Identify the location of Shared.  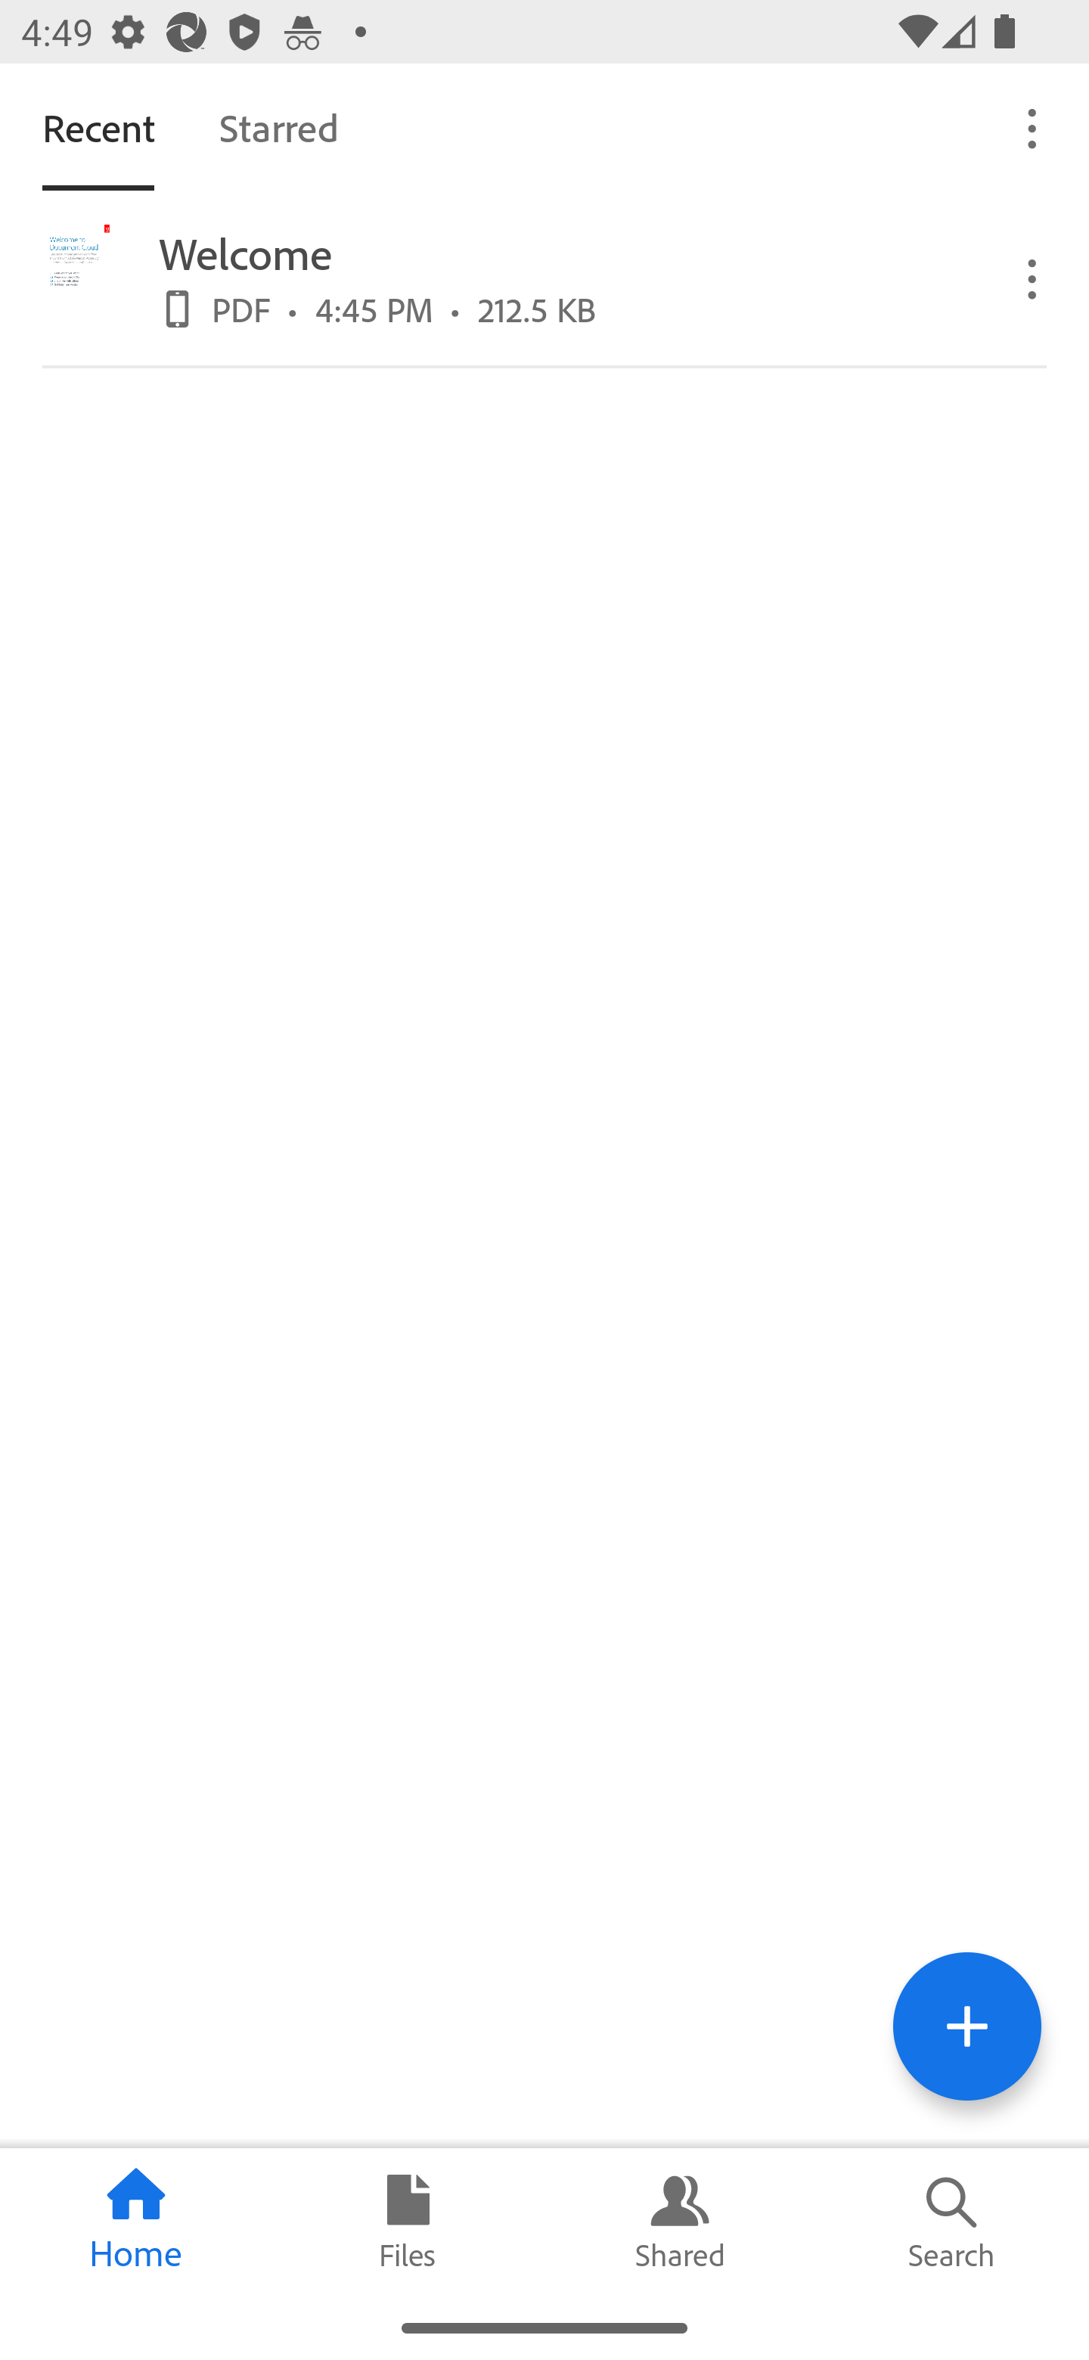
(681, 2222).